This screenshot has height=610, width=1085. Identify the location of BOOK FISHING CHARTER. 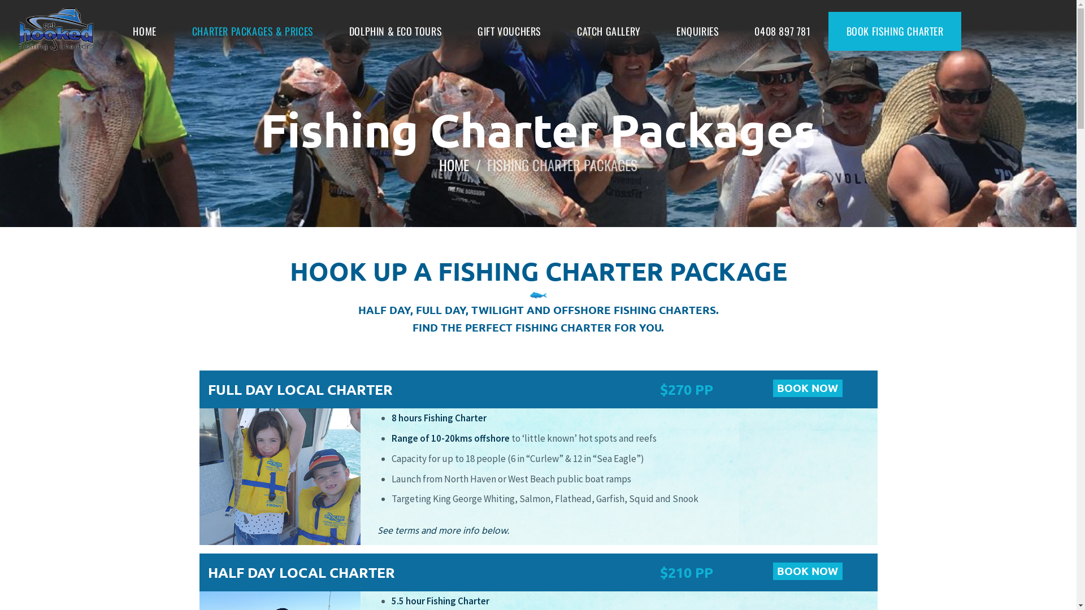
(895, 32).